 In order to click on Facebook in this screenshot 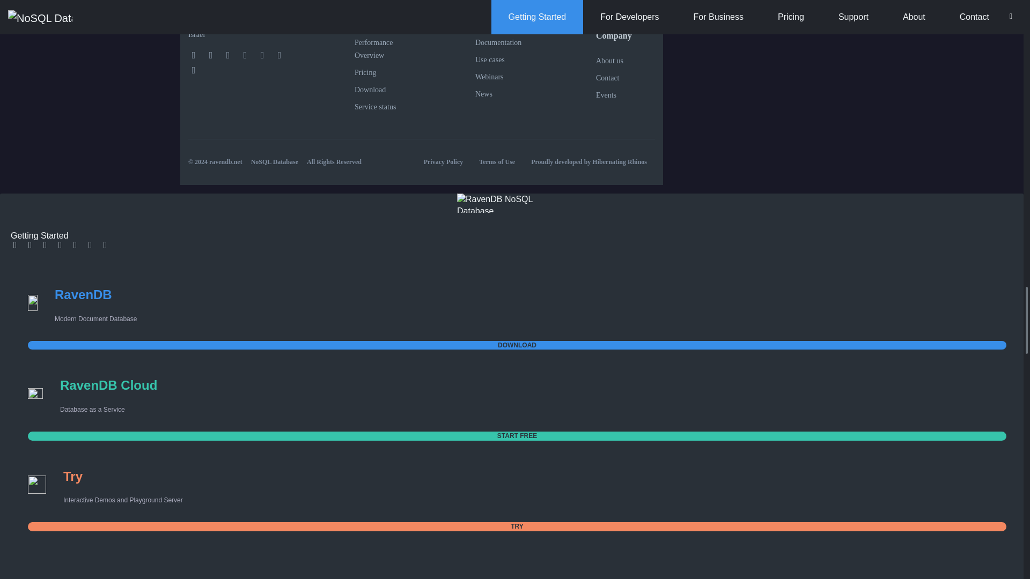, I will do `click(15, 245)`.